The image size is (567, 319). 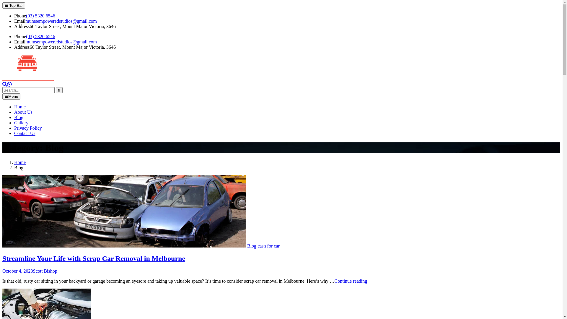 I want to click on Home, so click(x=20, y=107).